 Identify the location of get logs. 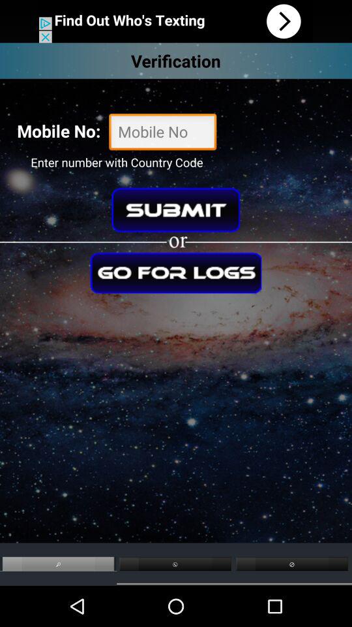
(176, 273).